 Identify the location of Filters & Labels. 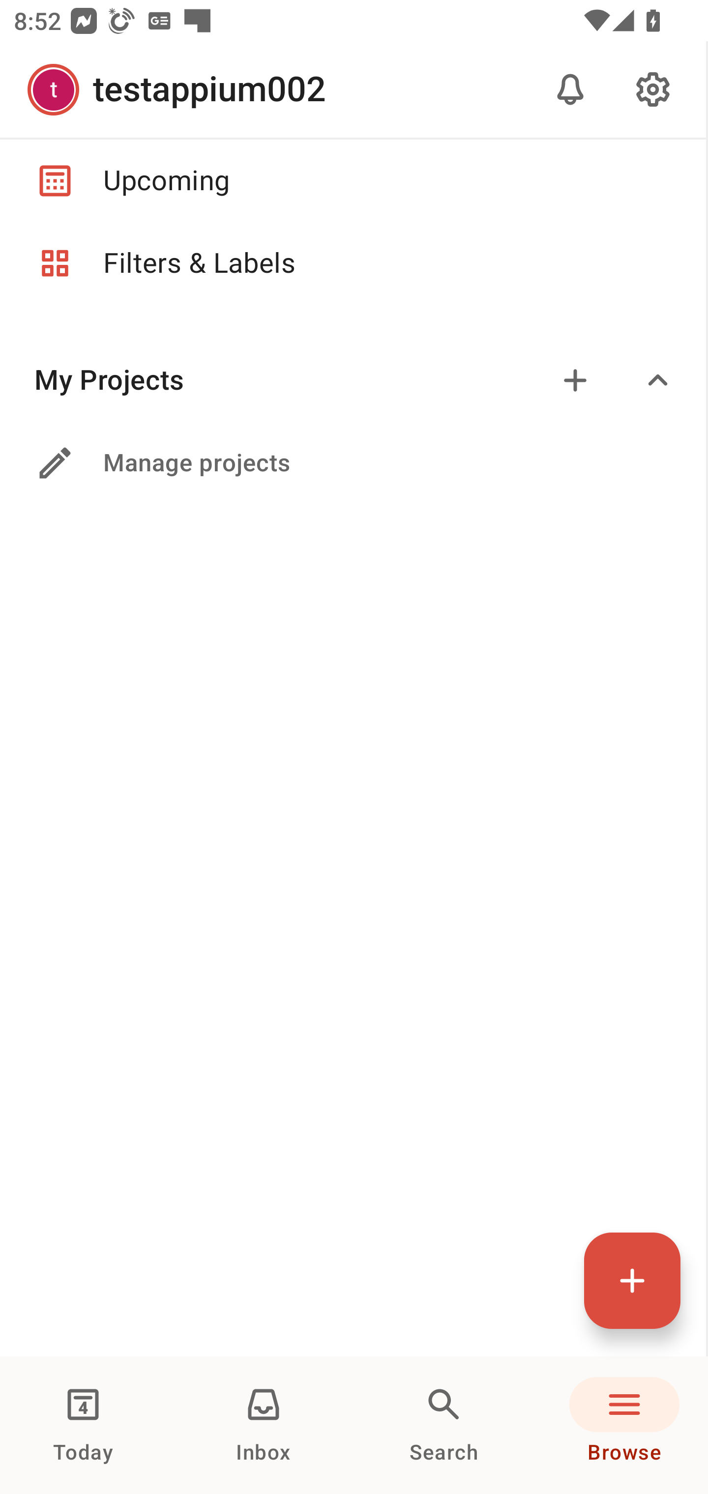
(353, 263).